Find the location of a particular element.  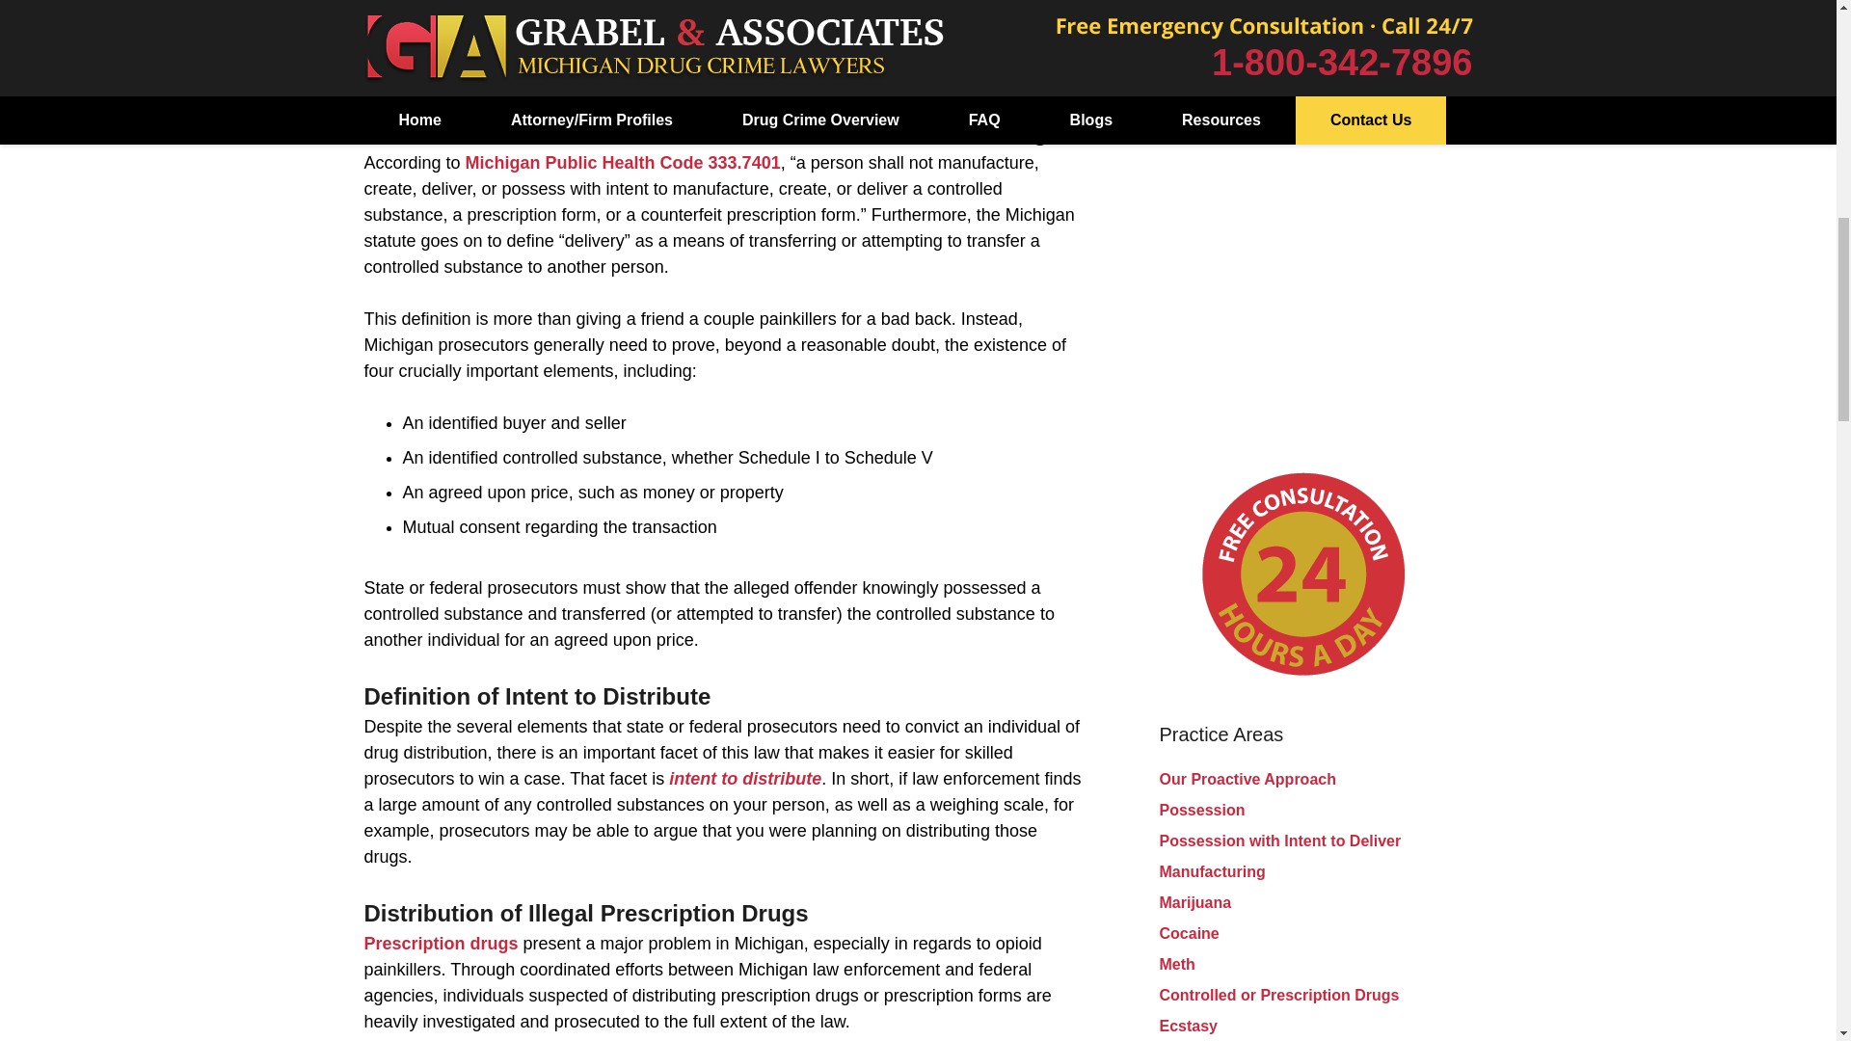

Possession is located at coordinates (1201, 810).